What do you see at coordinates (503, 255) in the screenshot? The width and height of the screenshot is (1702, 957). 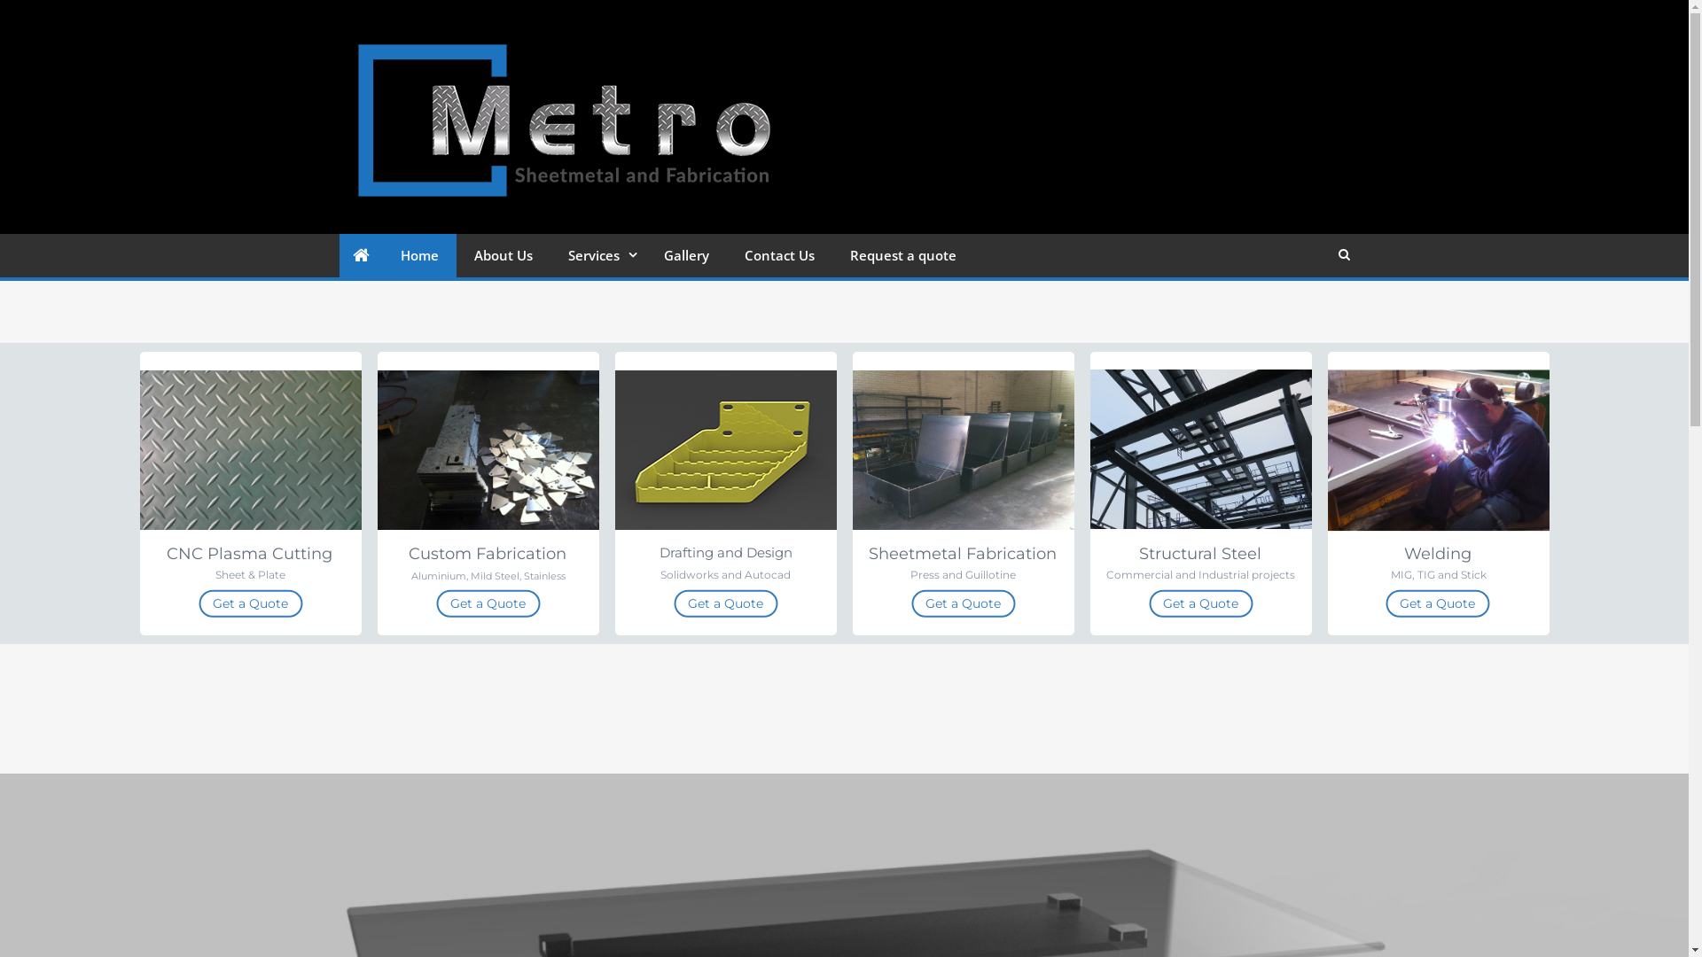 I see `About Us` at bounding box center [503, 255].